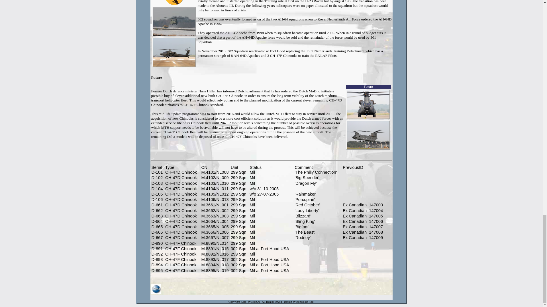 The width and height of the screenshot is (547, 307). What do you see at coordinates (174, 22) in the screenshot?
I see `CH-47 Chinook` at bounding box center [174, 22].